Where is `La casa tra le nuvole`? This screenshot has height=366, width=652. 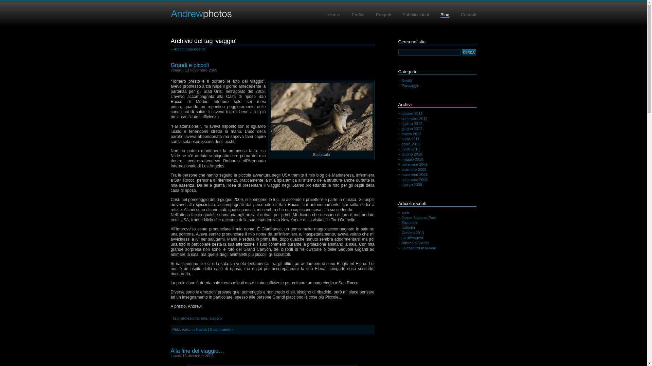
La casa tra le nuvole is located at coordinates (419, 248).